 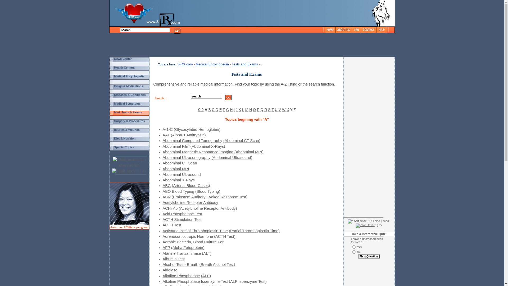 What do you see at coordinates (258, 110) in the screenshot?
I see `P` at bounding box center [258, 110].